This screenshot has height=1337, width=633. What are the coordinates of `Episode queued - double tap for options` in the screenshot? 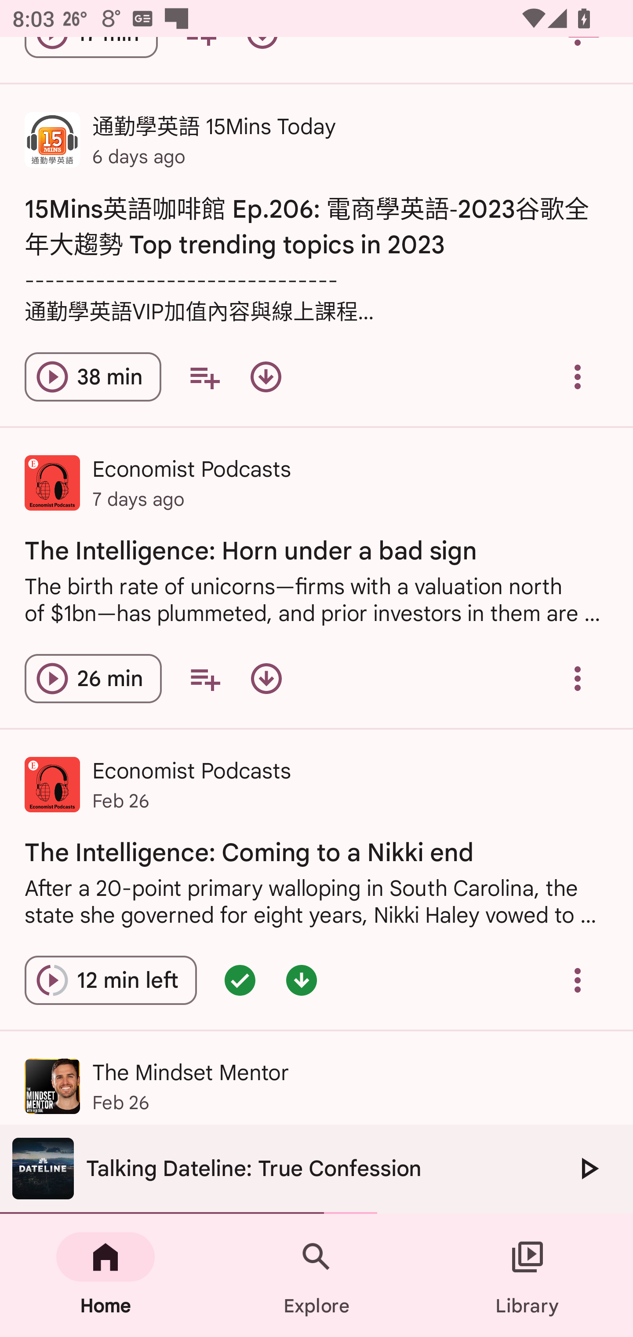 It's located at (240, 981).